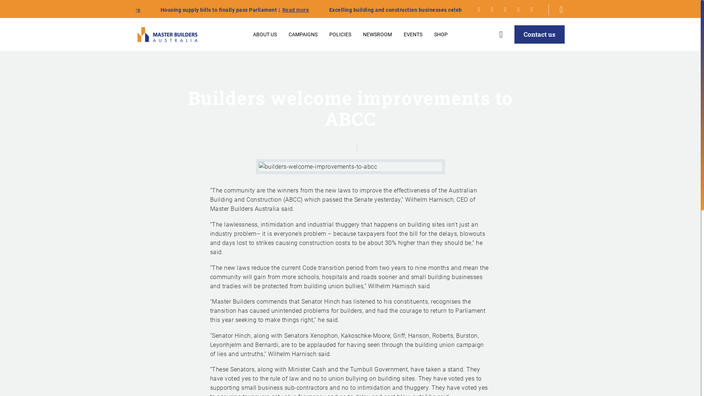  Describe the element at coordinates (441, 34) in the screenshot. I see `SHOP` at that location.